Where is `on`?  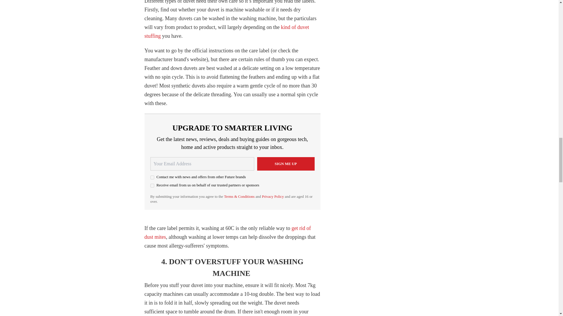
on is located at coordinates (152, 177).